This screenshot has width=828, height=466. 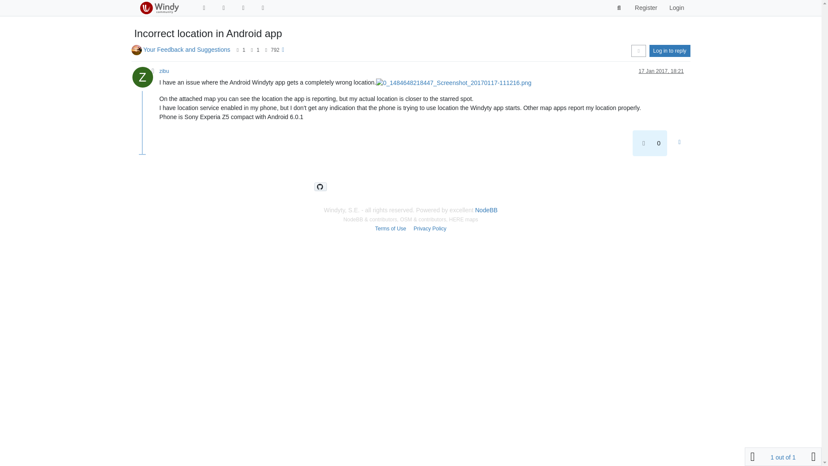 I want to click on Categories, so click(x=223, y=8).